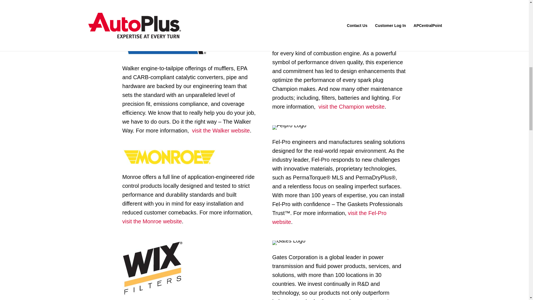 The width and height of the screenshot is (533, 300). Describe the element at coordinates (169, 157) in the screenshot. I see `monroe` at that location.